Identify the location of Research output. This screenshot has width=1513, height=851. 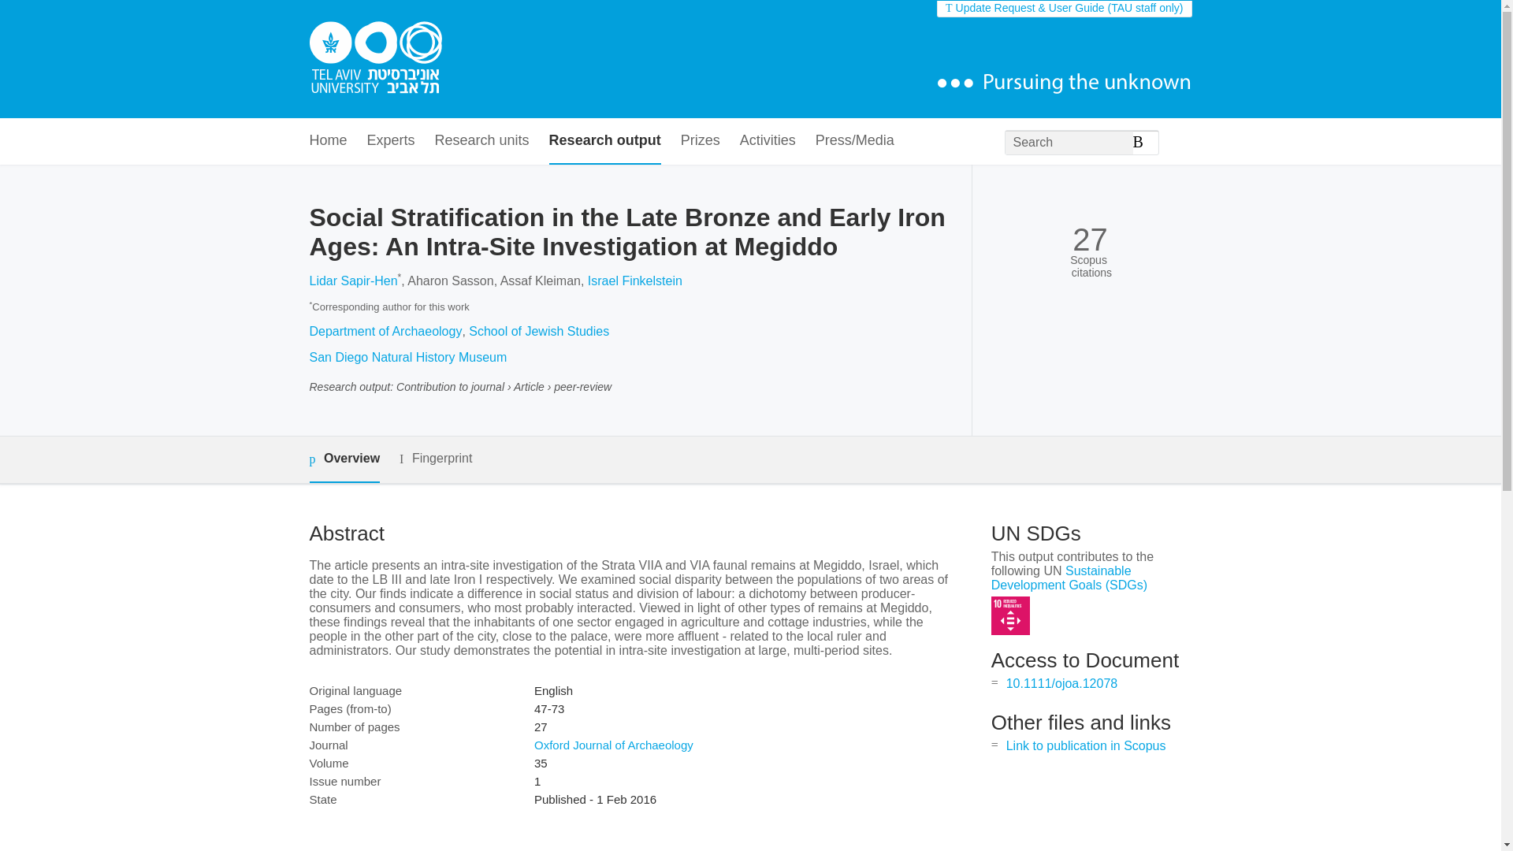
(605, 142).